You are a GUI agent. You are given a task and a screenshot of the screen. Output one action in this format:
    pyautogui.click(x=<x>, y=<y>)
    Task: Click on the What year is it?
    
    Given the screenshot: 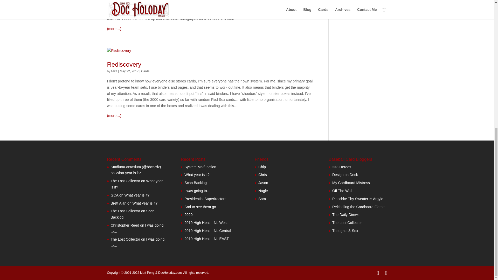 What is the action you would take?
    pyautogui.click(x=136, y=184)
    